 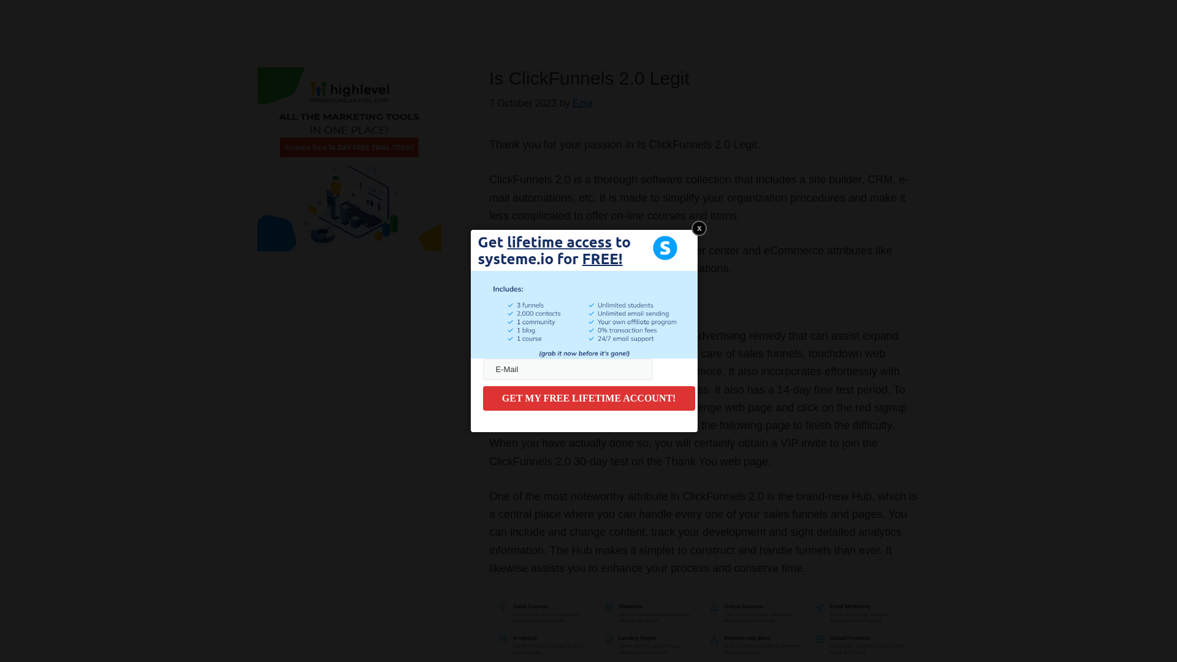 I want to click on Ezra, so click(x=582, y=103).